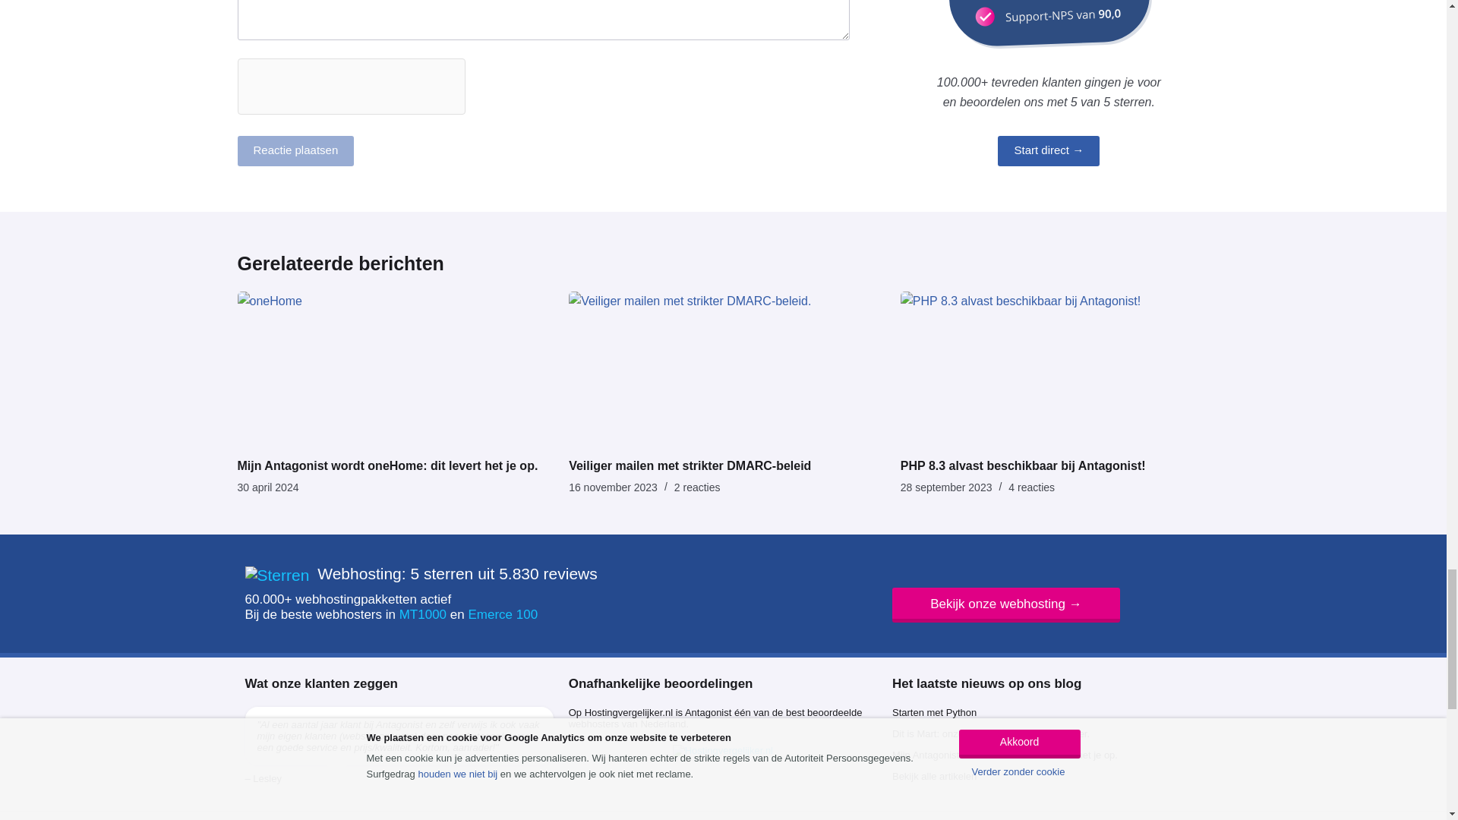  What do you see at coordinates (276, 576) in the screenshot?
I see `Antagonist wordt met een 9,7 beoordeeld` at bounding box center [276, 576].